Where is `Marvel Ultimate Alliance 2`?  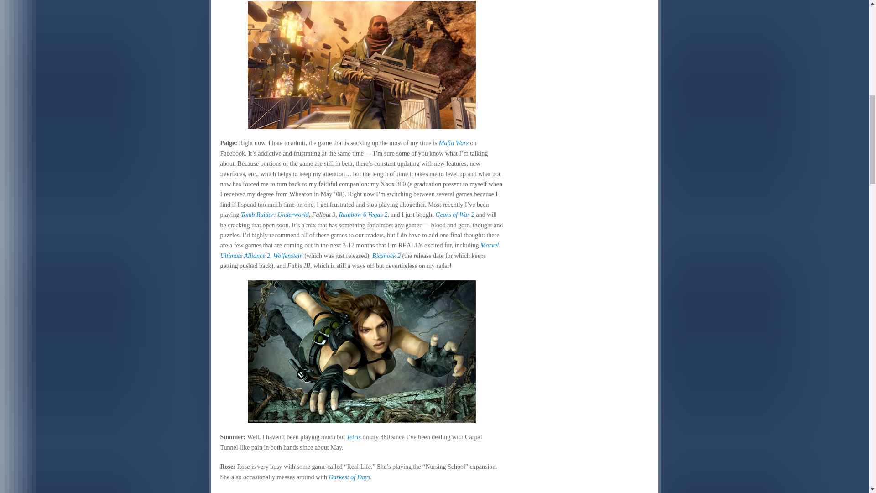 Marvel Ultimate Alliance 2 is located at coordinates (359, 250).